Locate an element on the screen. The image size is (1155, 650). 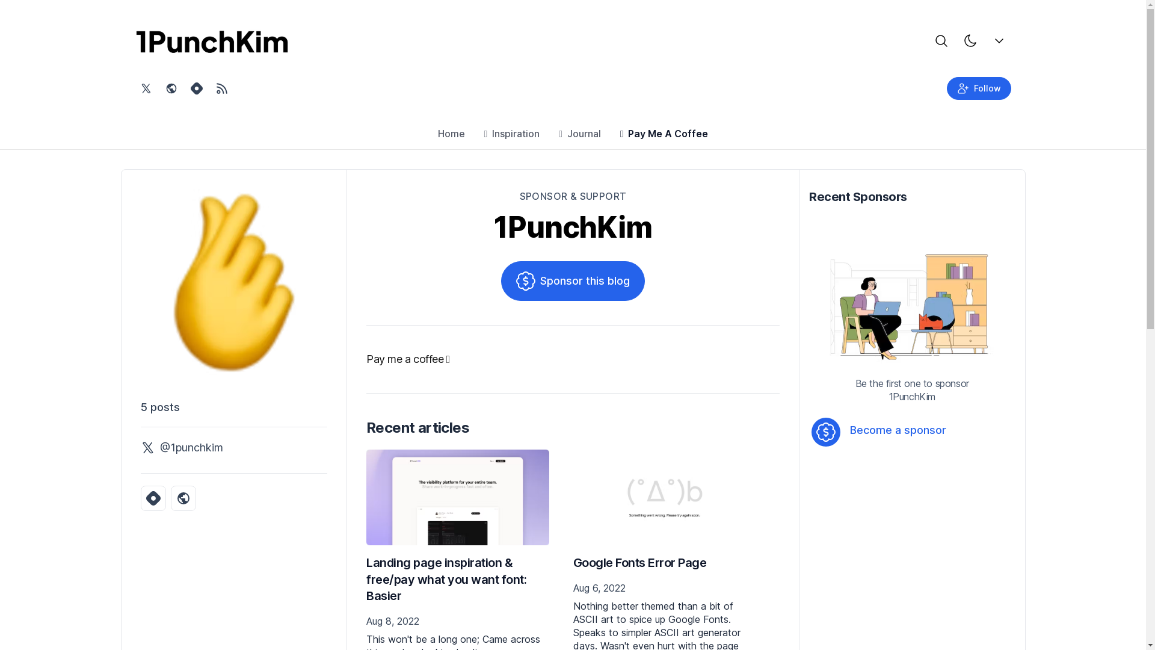
Become a sponsor is located at coordinates (932, 431).